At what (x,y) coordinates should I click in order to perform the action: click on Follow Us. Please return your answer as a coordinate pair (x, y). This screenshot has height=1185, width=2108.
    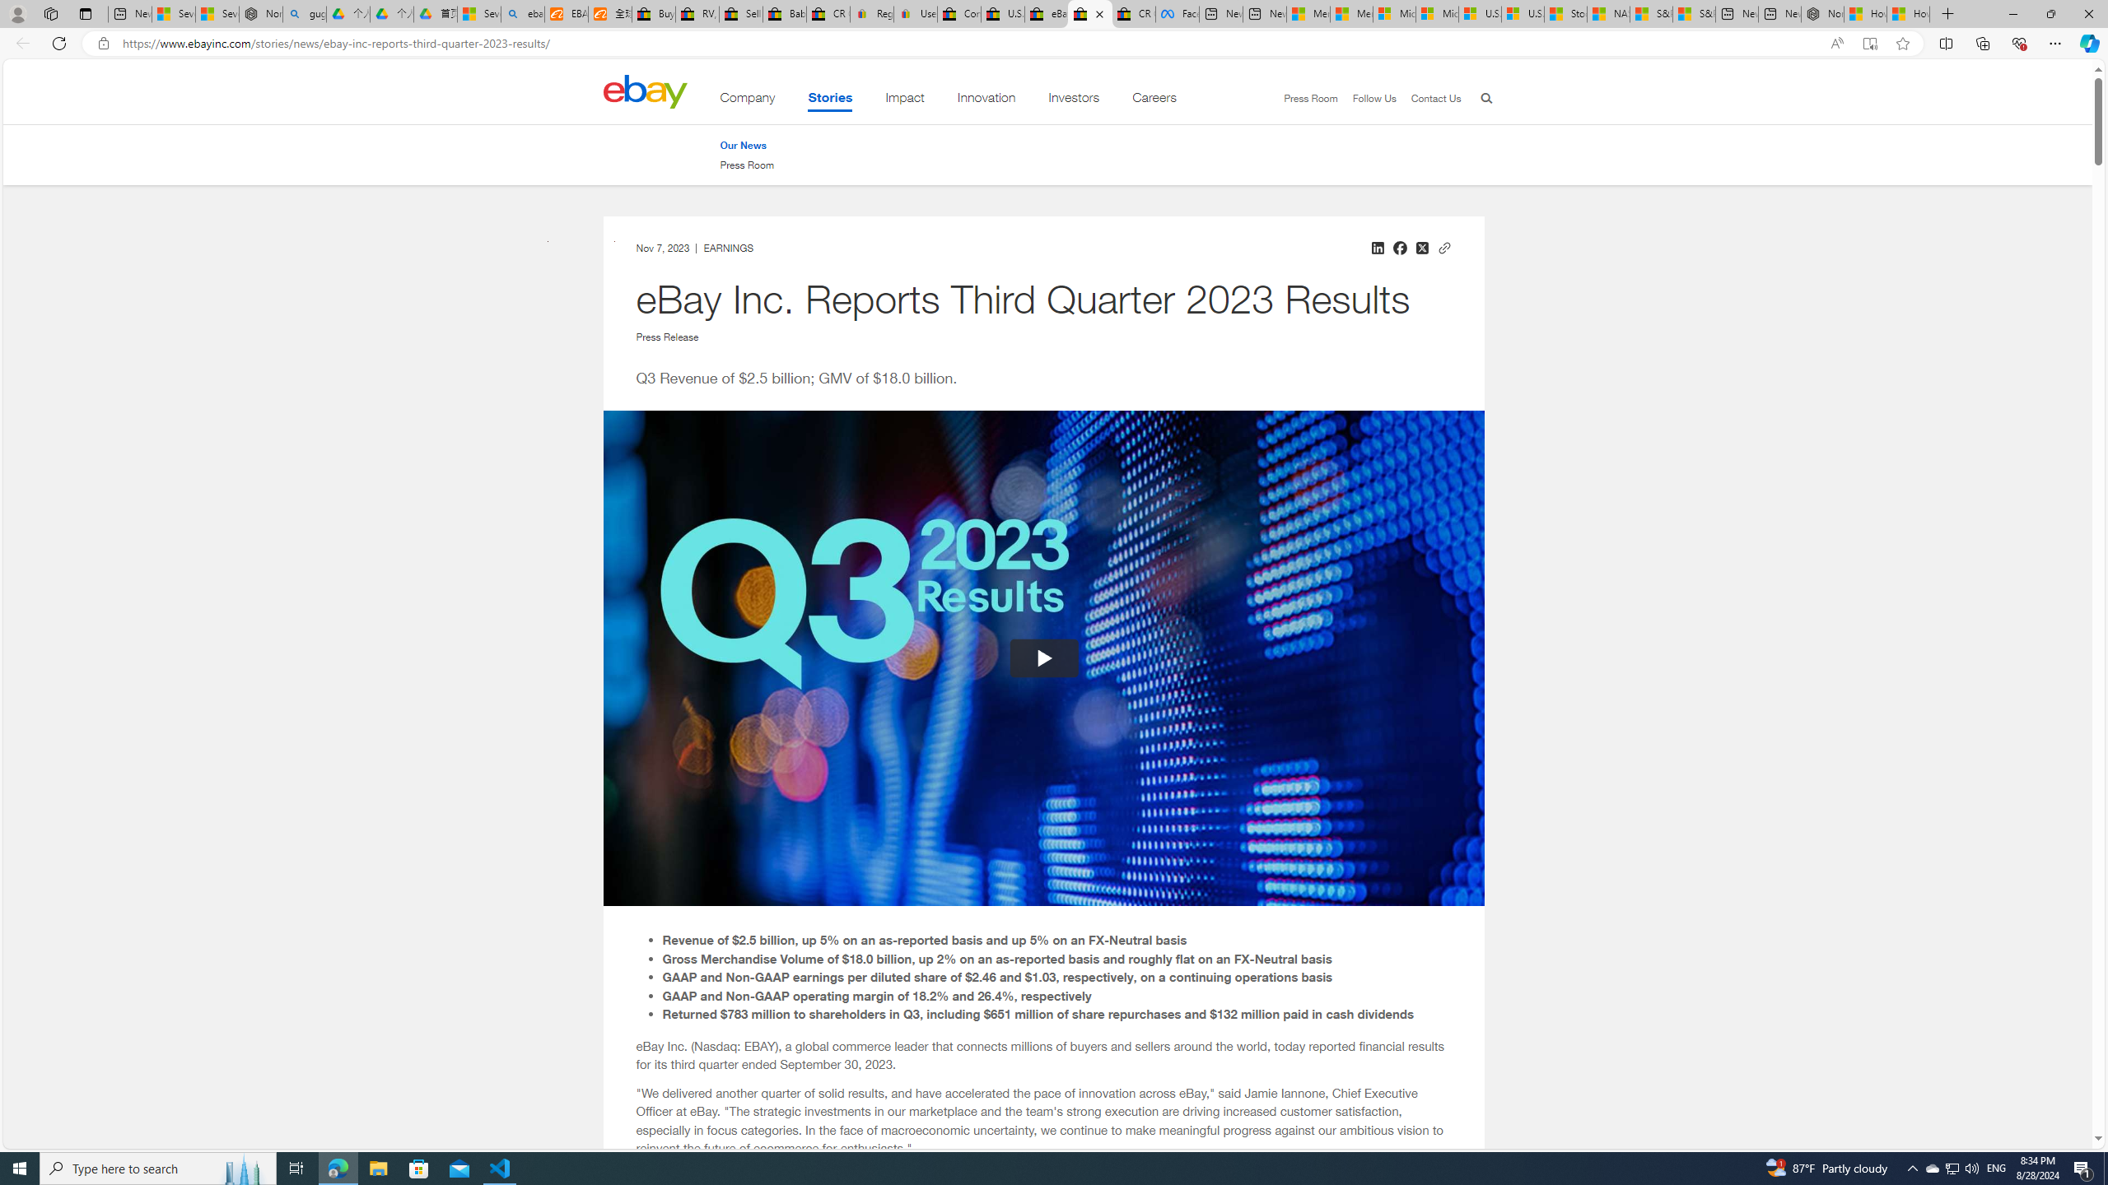
    Looking at the image, I should click on (1373, 98).